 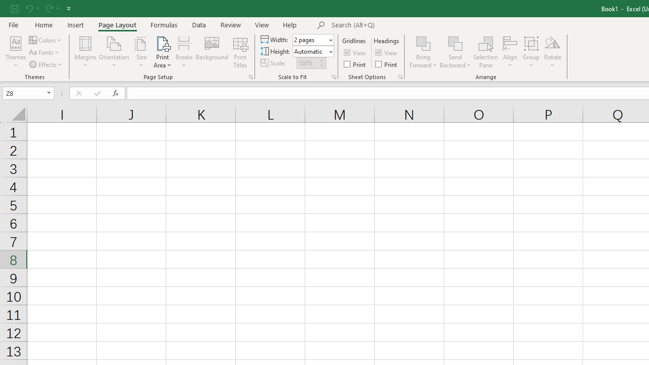 What do you see at coordinates (212, 52) in the screenshot?
I see `Background...` at bounding box center [212, 52].